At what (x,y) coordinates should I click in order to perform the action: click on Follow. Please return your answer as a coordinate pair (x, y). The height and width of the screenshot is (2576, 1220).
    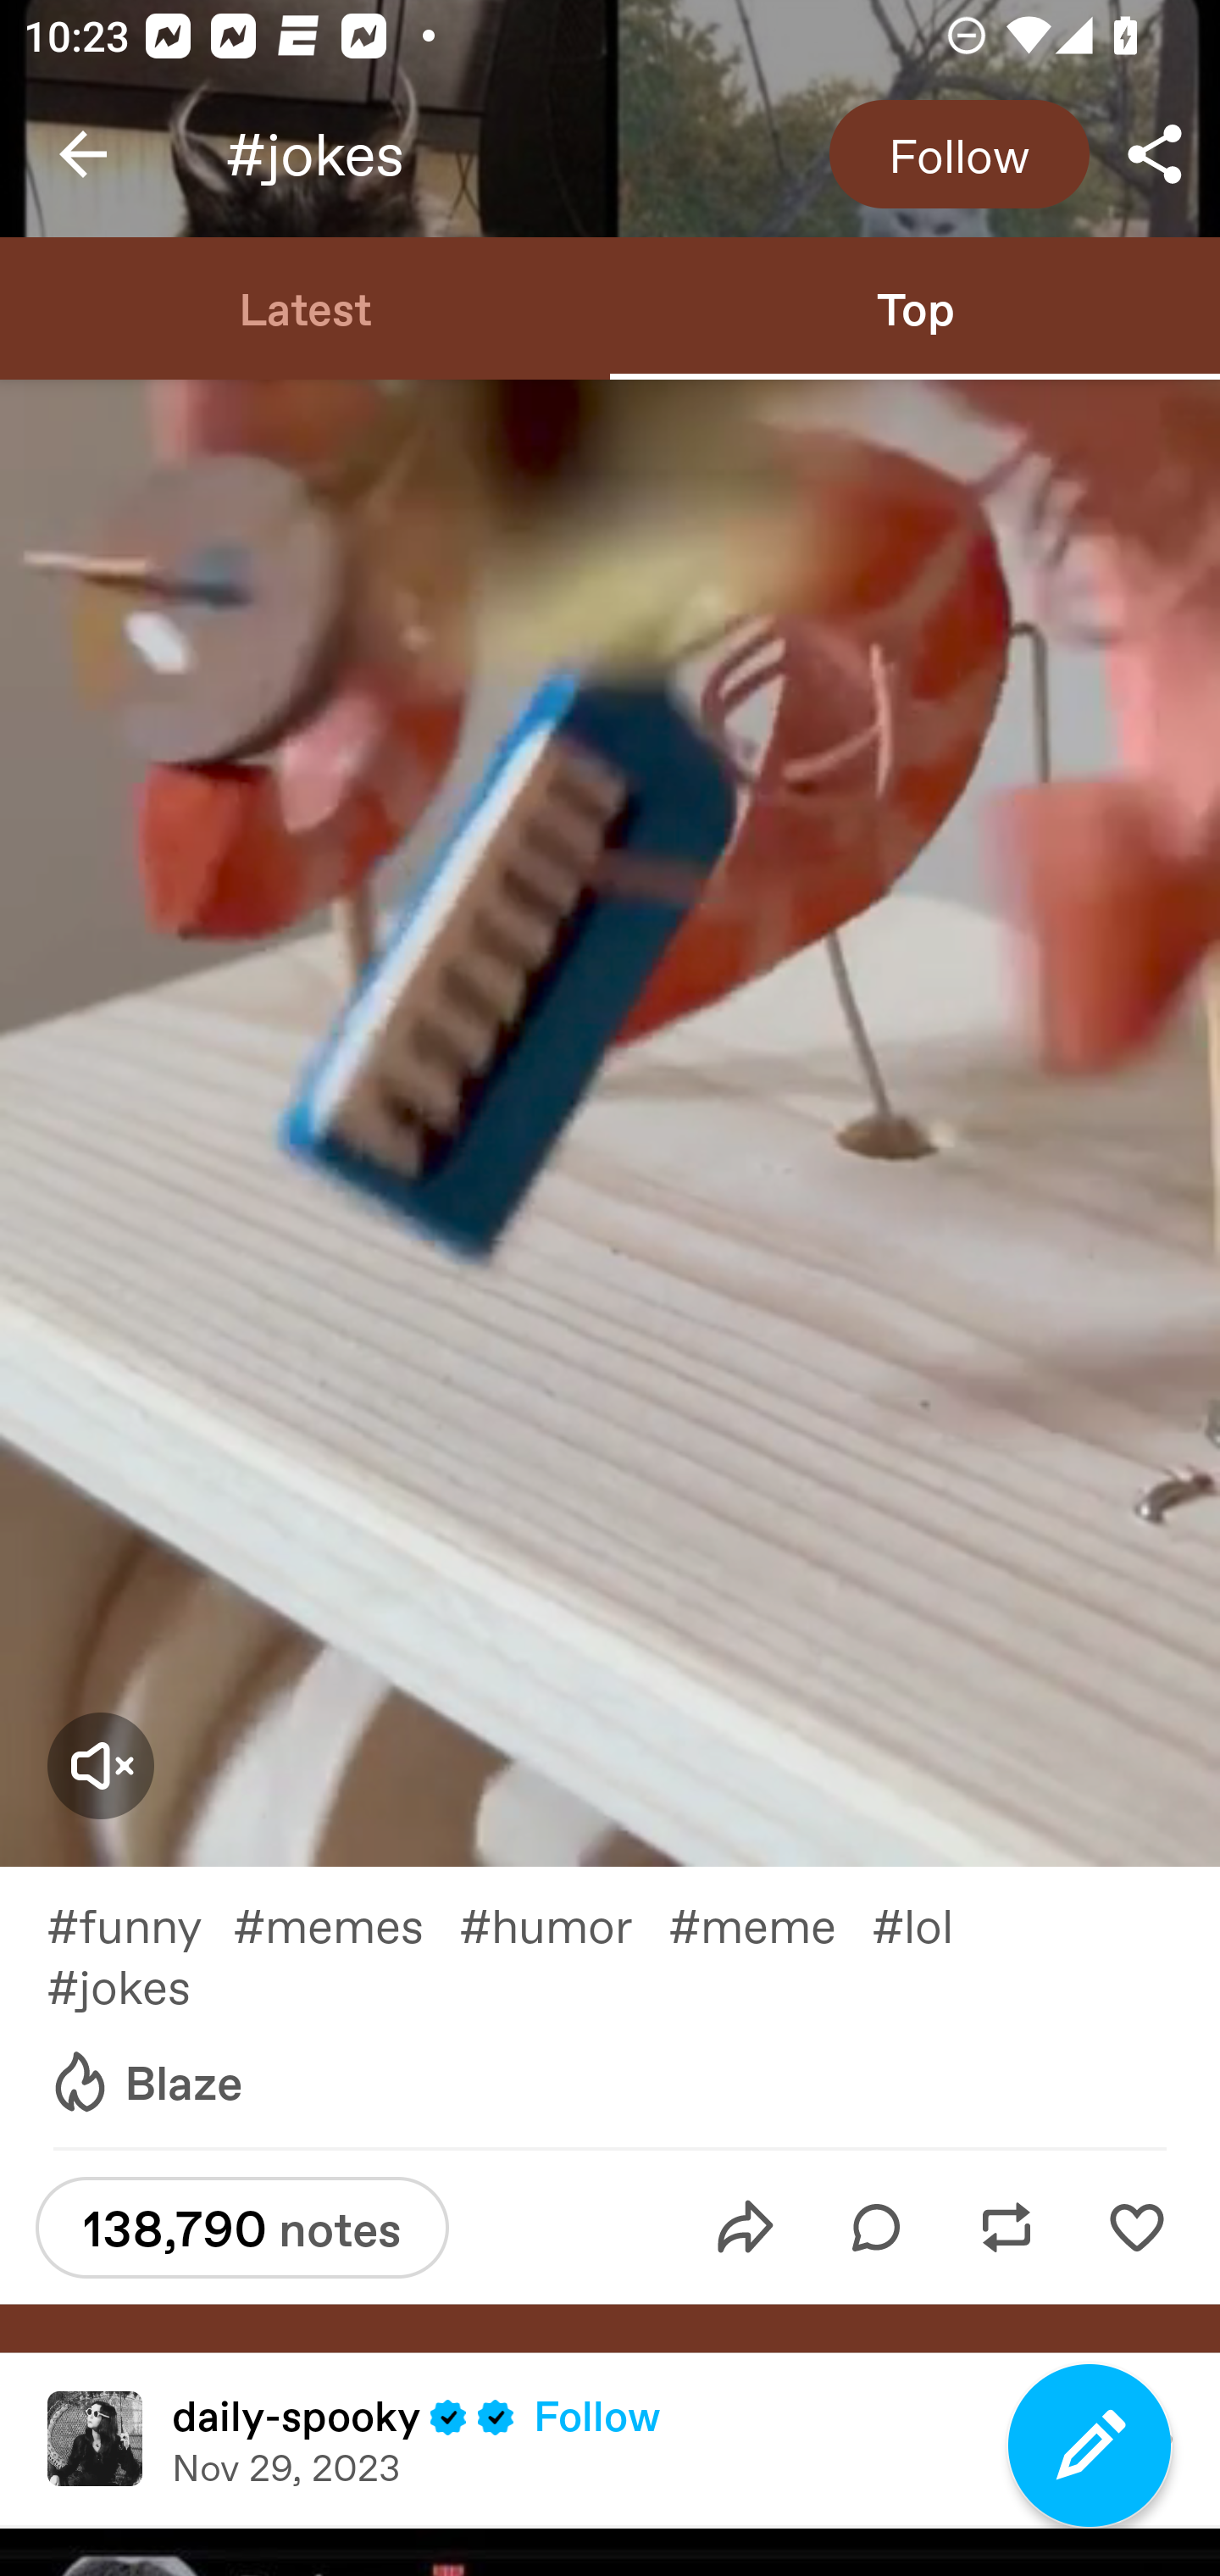
    Looking at the image, I should click on (597, 2415).